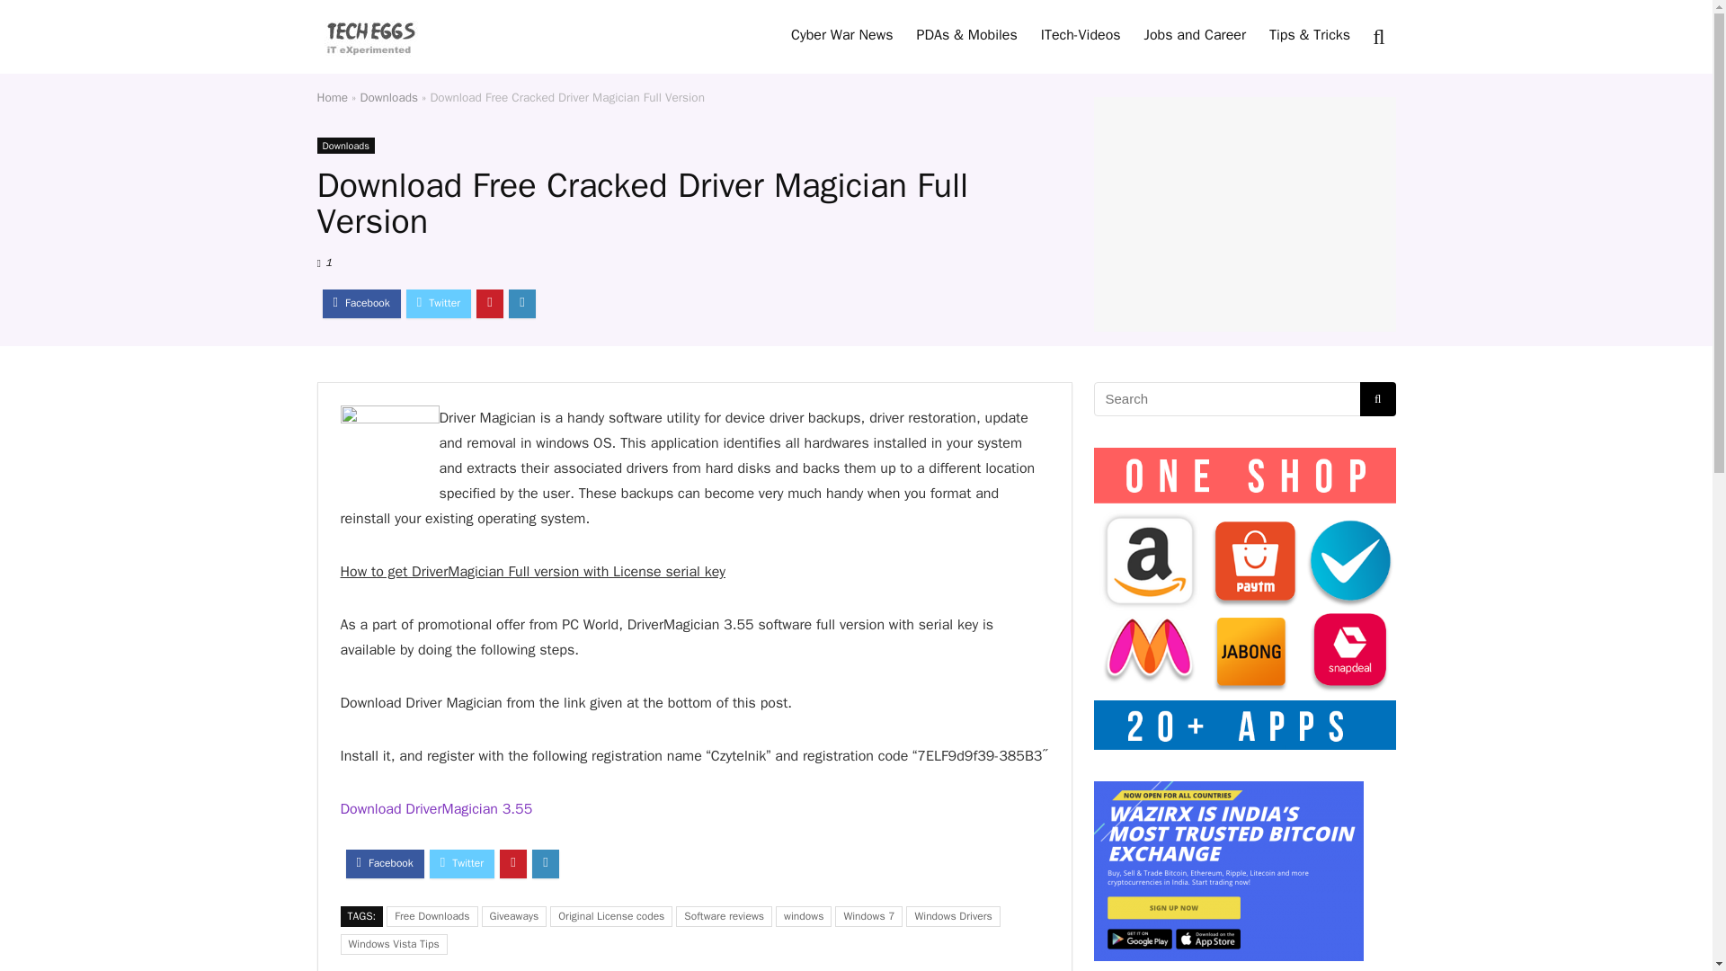 This screenshot has width=1726, height=971. What do you see at coordinates (332, 97) in the screenshot?
I see `Home` at bounding box center [332, 97].